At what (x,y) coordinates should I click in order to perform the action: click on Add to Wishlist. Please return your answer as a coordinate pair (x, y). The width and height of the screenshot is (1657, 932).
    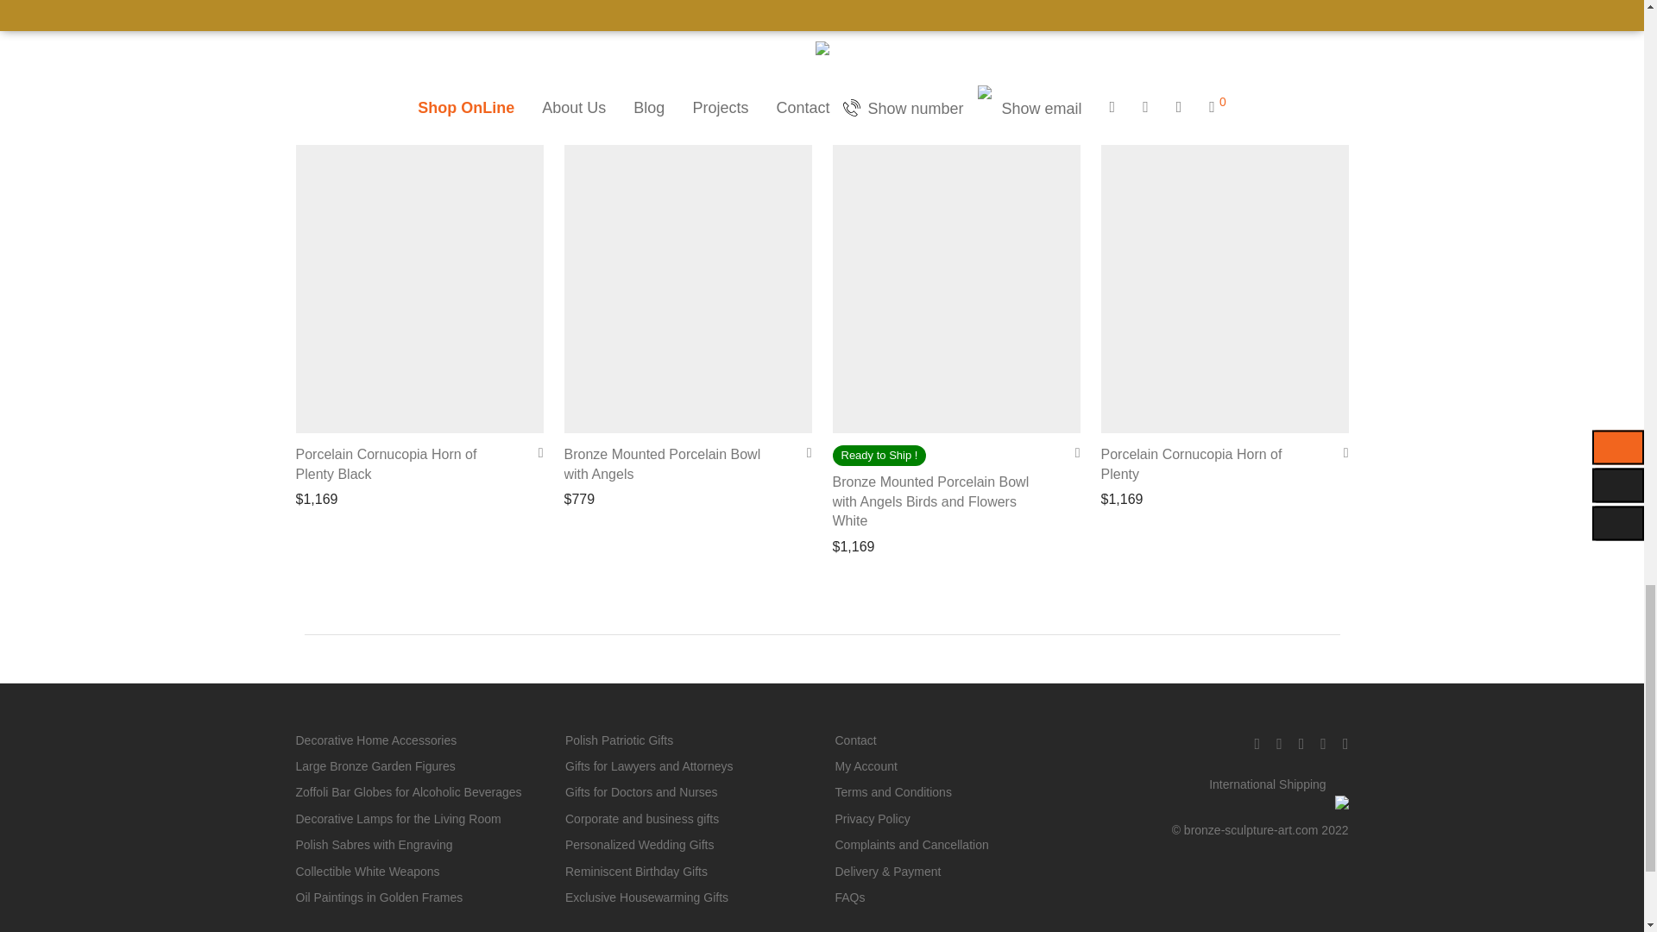
    Looking at the image, I should click on (1072, 452).